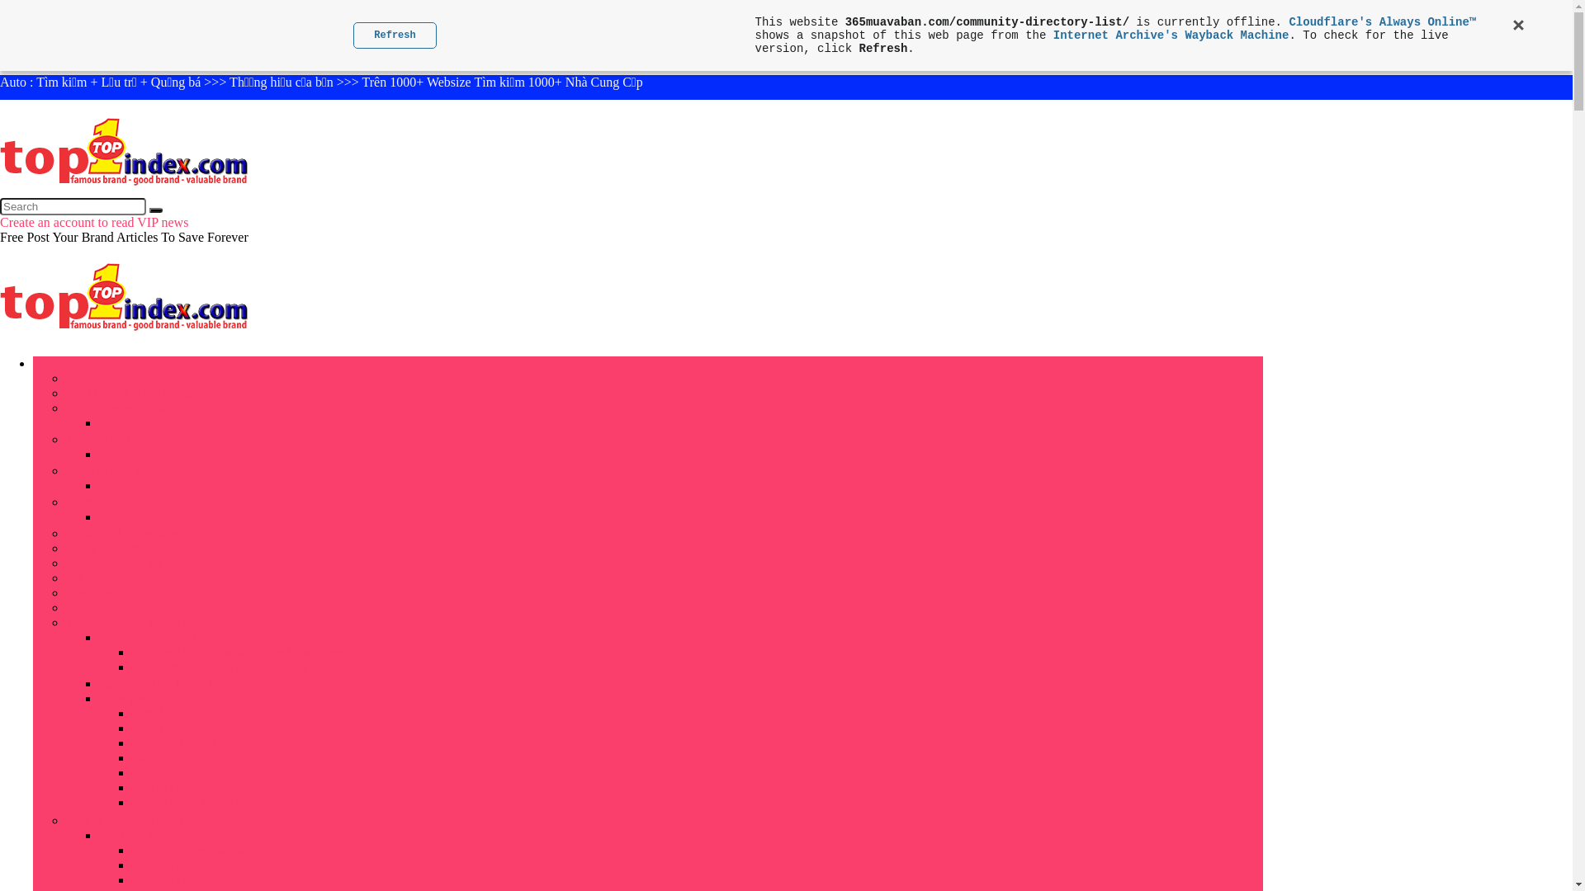  I want to click on Jewelry and Watches, so click(121, 439).